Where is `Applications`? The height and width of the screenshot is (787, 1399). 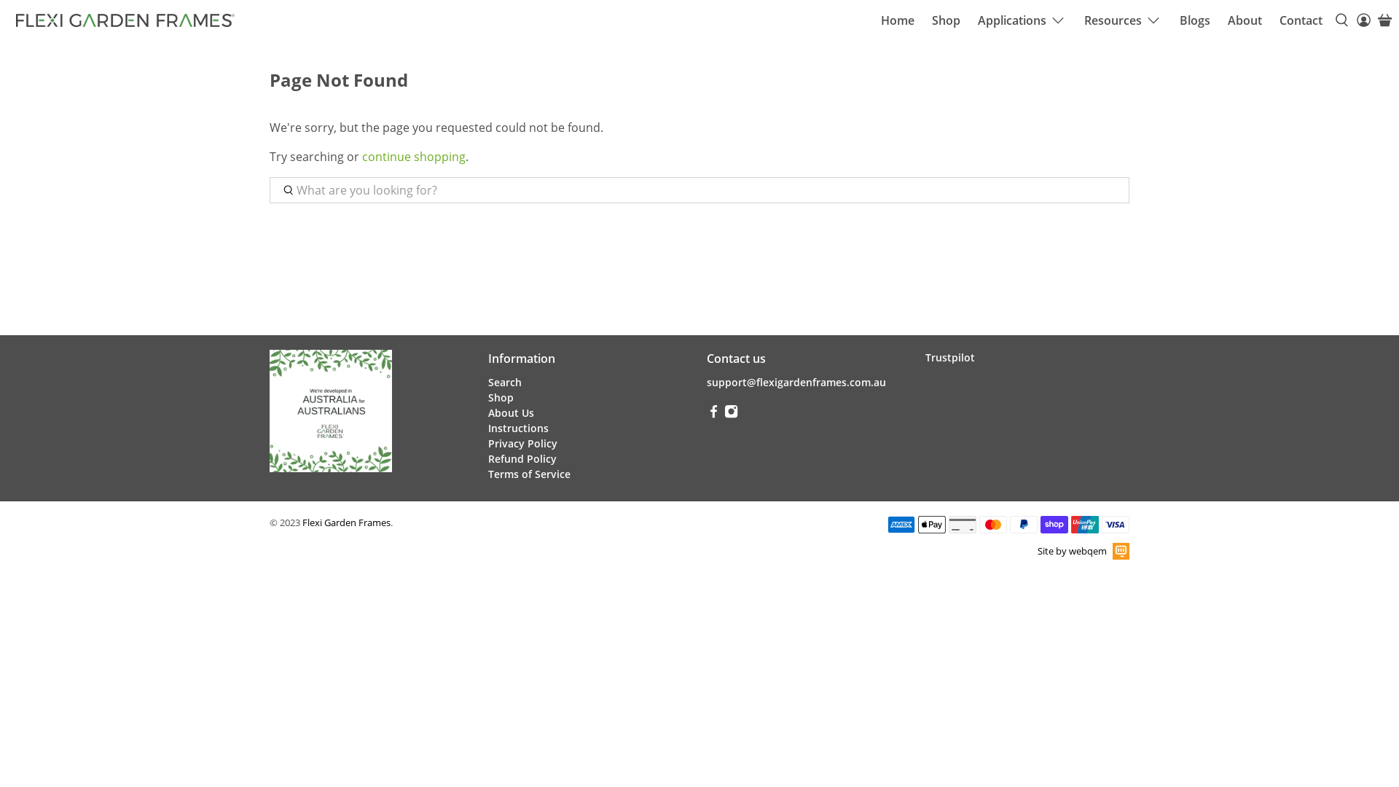 Applications is located at coordinates (1022, 20).